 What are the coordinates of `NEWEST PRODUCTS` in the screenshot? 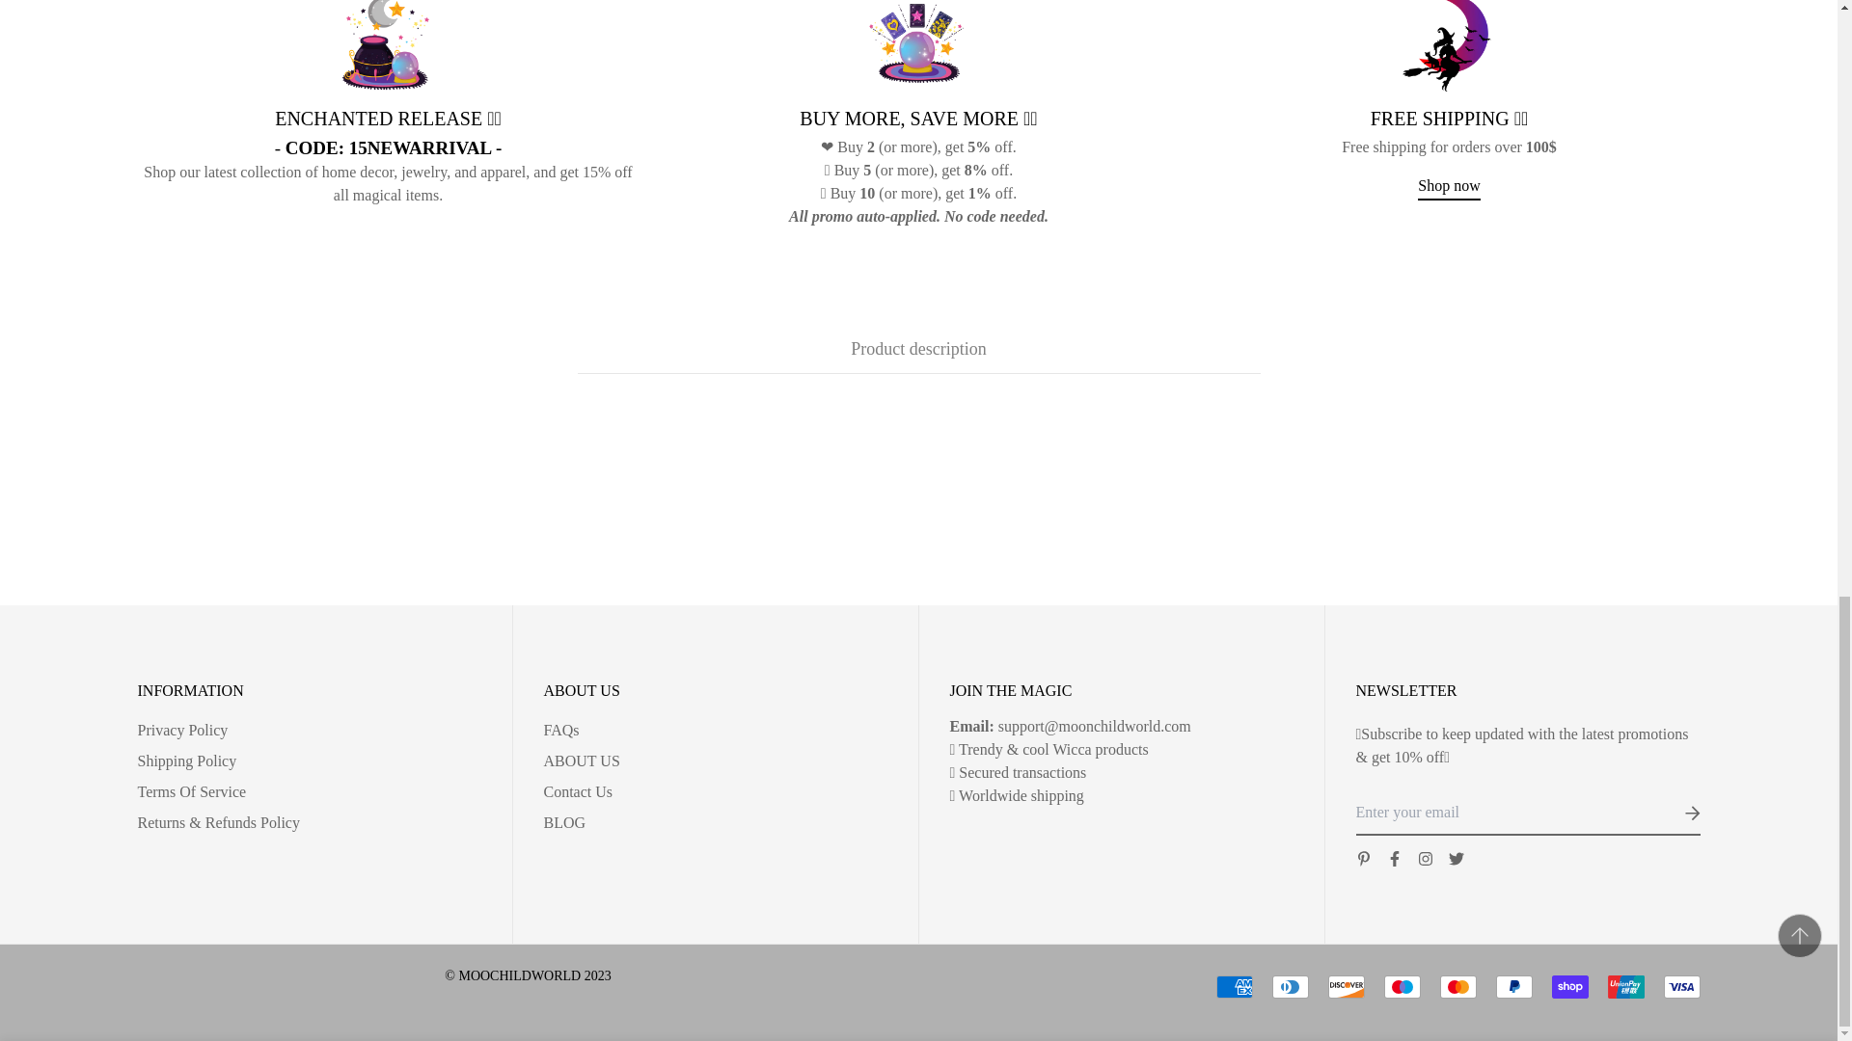 It's located at (388, 147).